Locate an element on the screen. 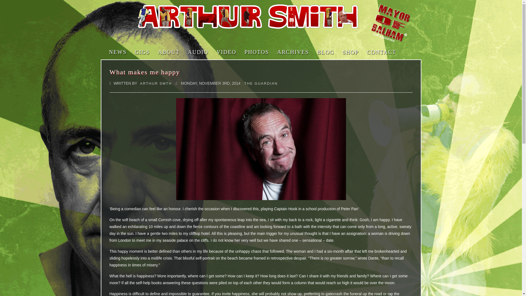 This screenshot has height=296, width=526. Contact is located at coordinates (381, 52).